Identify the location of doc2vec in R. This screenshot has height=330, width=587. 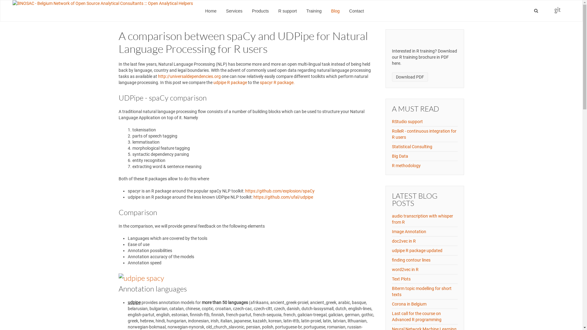
(404, 241).